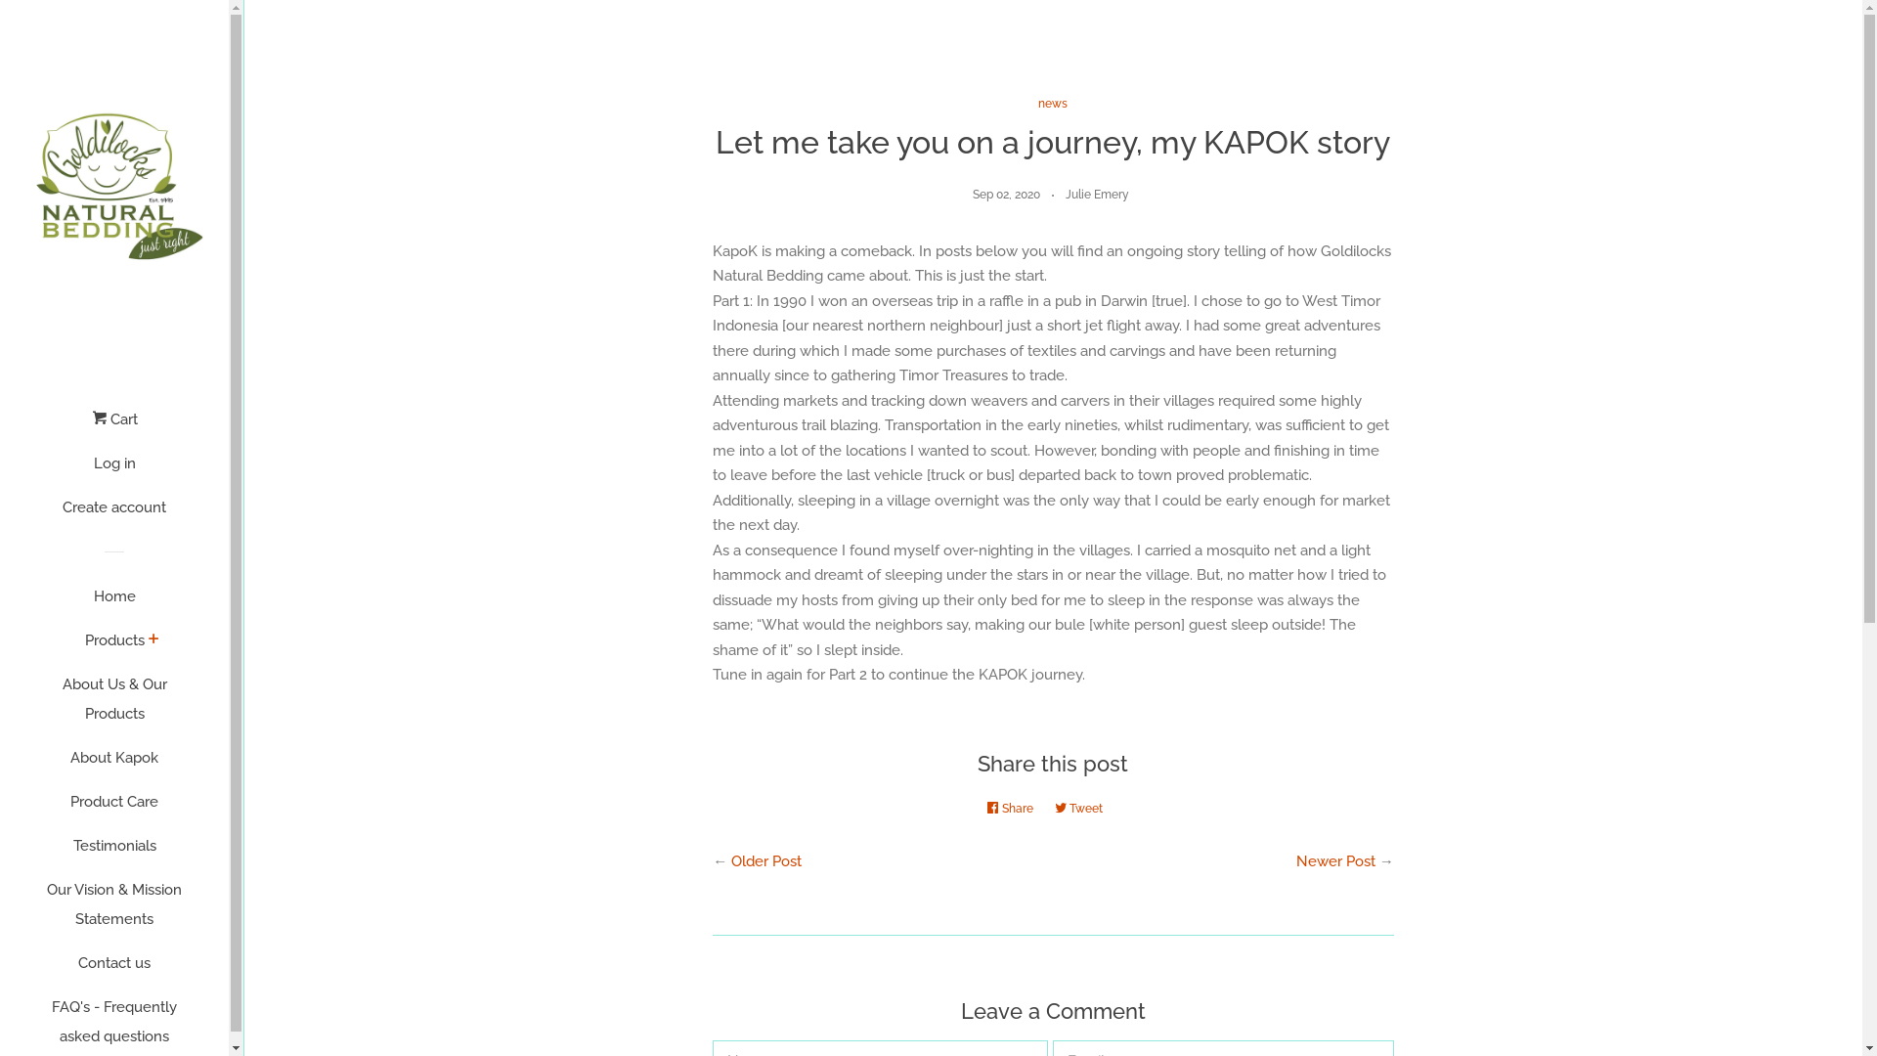 Image resolution: width=1877 pixels, height=1056 pixels. Describe the element at coordinates (114, 765) in the screenshot. I see `About Kapok` at that location.